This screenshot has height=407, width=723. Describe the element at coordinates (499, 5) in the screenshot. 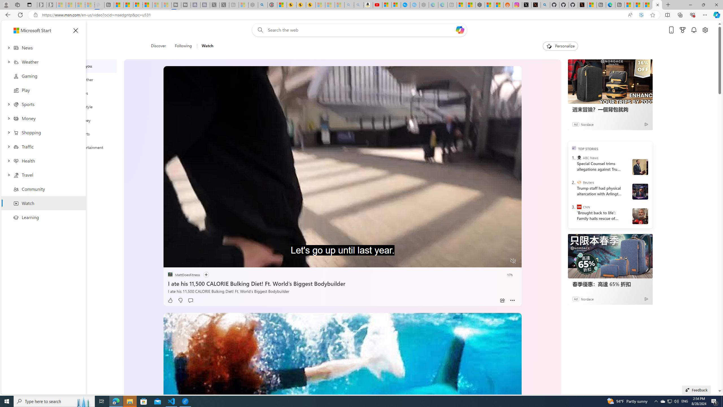

I see `Shanghai, China Weather trends | Microsoft Weather` at that location.